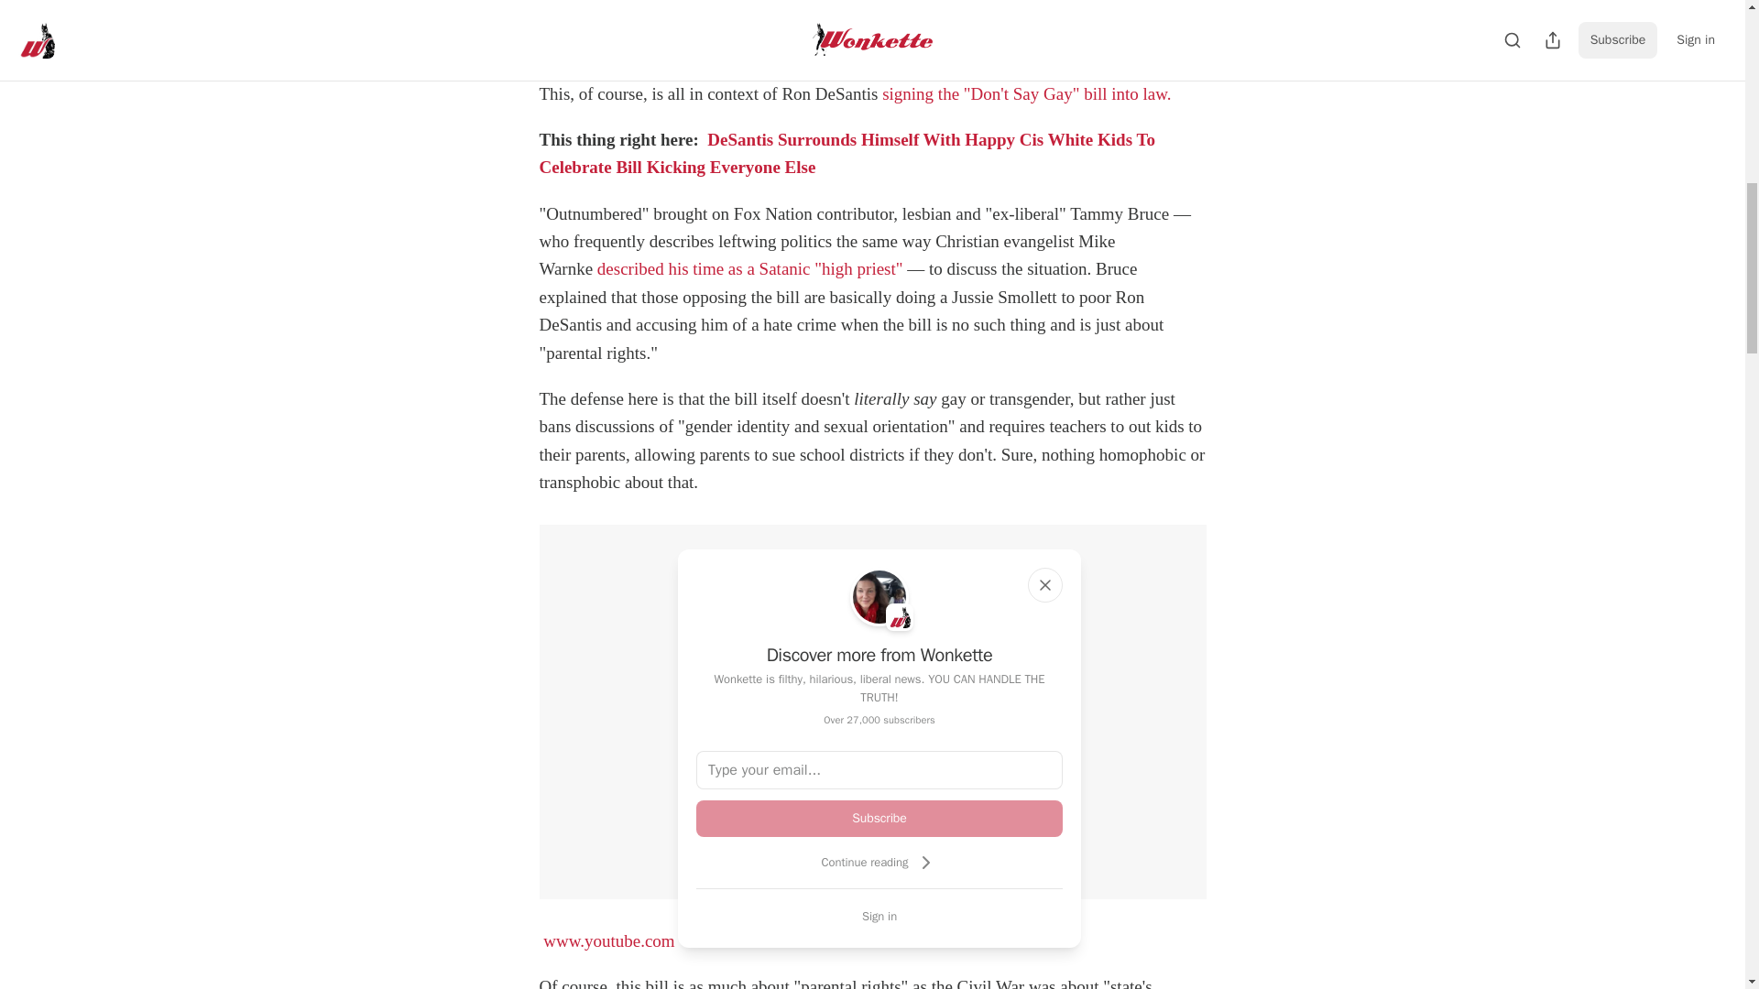 This screenshot has height=989, width=1759. Describe the element at coordinates (879, 818) in the screenshot. I see `Subscribe` at that location.